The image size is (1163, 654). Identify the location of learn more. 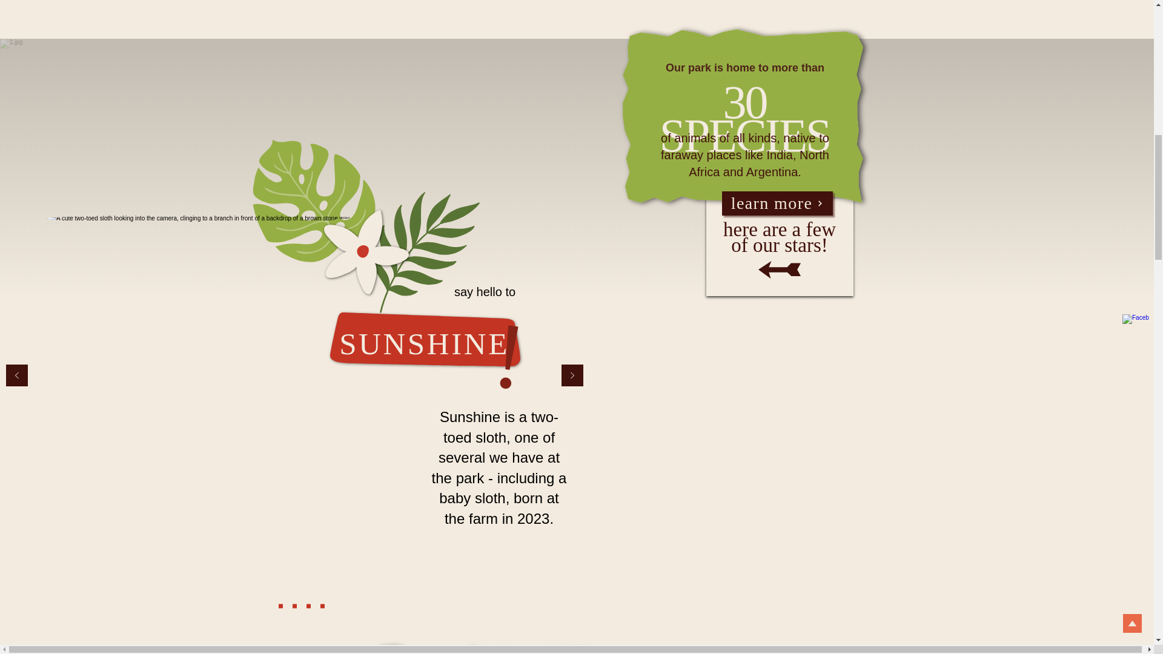
(777, 203).